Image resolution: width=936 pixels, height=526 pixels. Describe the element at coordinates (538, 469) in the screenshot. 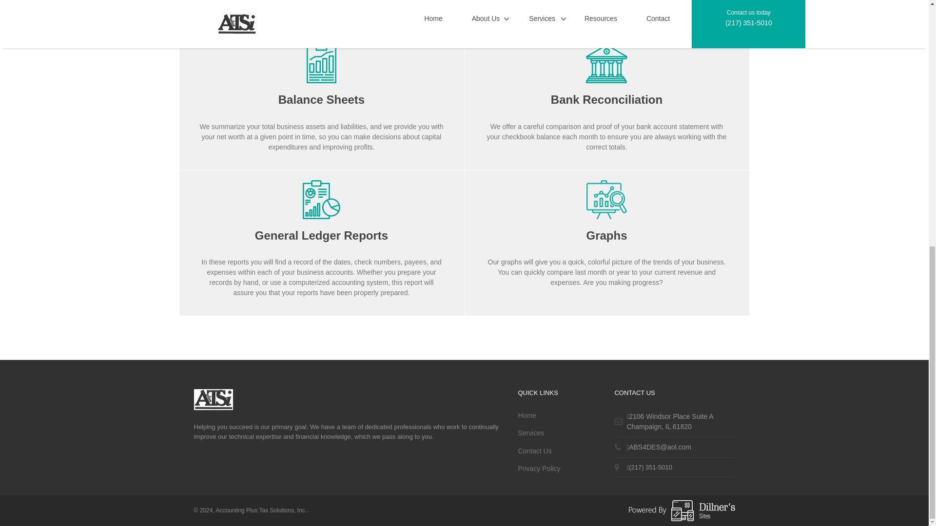

I see `Services` at that location.